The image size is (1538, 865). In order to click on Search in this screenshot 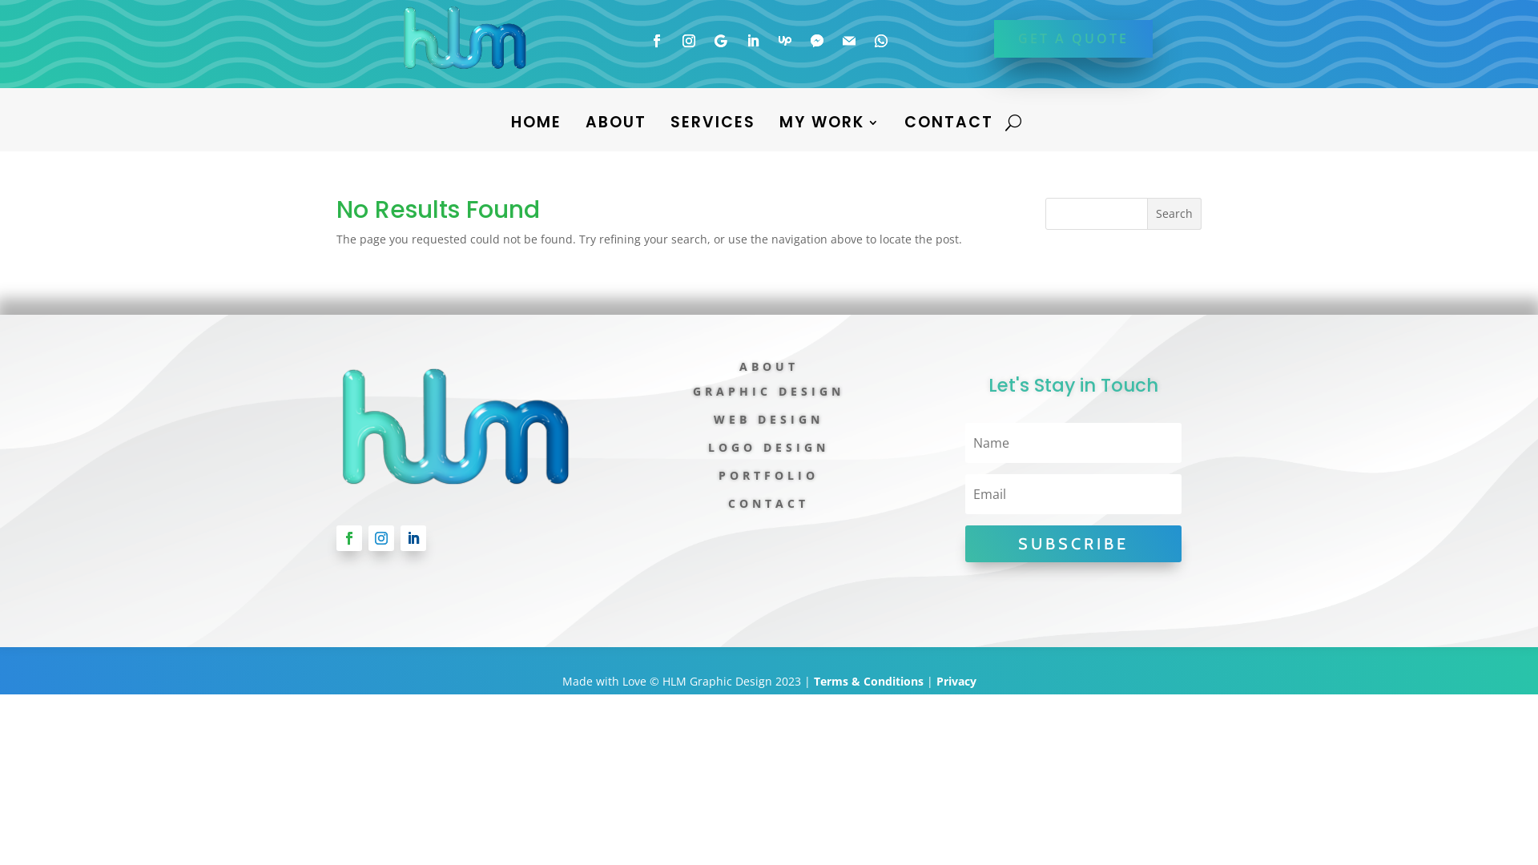, I will do `click(1174, 214)`.